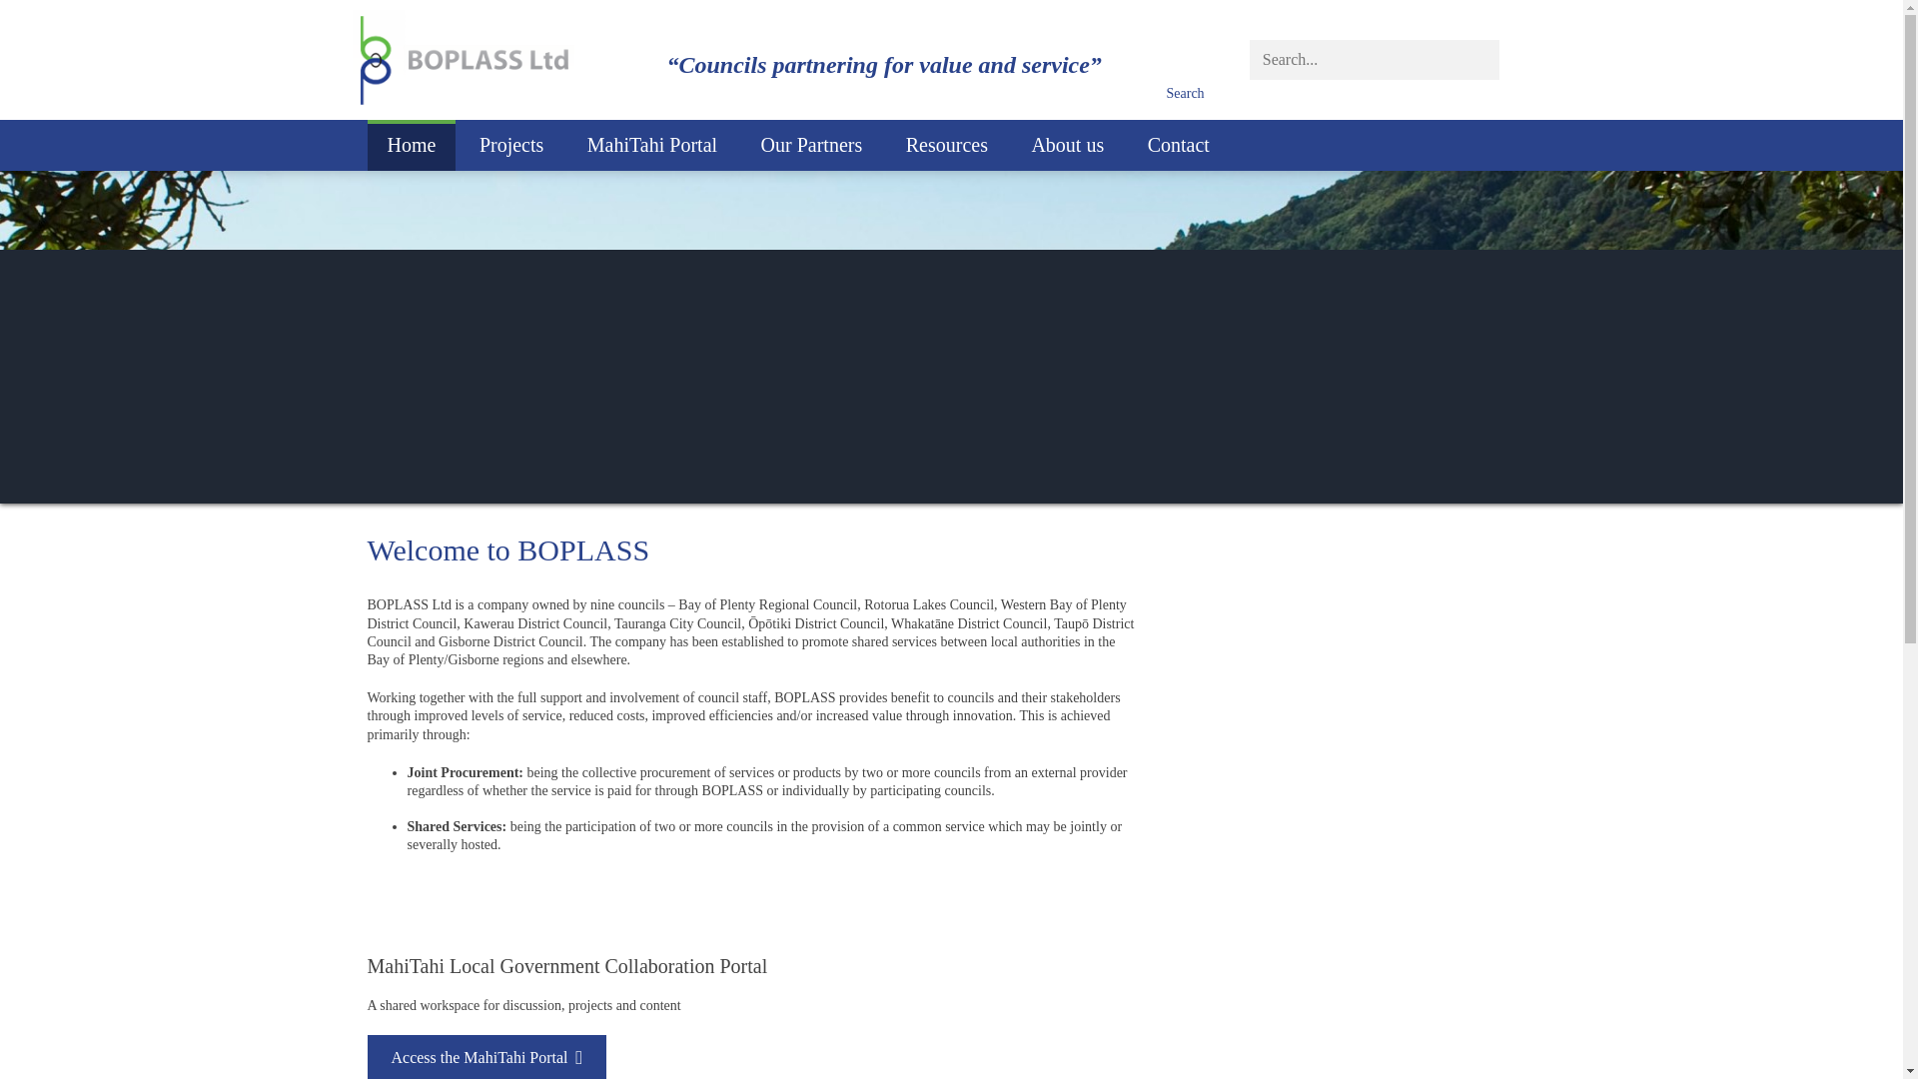 This screenshot has width=1918, height=1079. I want to click on About us, so click(1067, 144).